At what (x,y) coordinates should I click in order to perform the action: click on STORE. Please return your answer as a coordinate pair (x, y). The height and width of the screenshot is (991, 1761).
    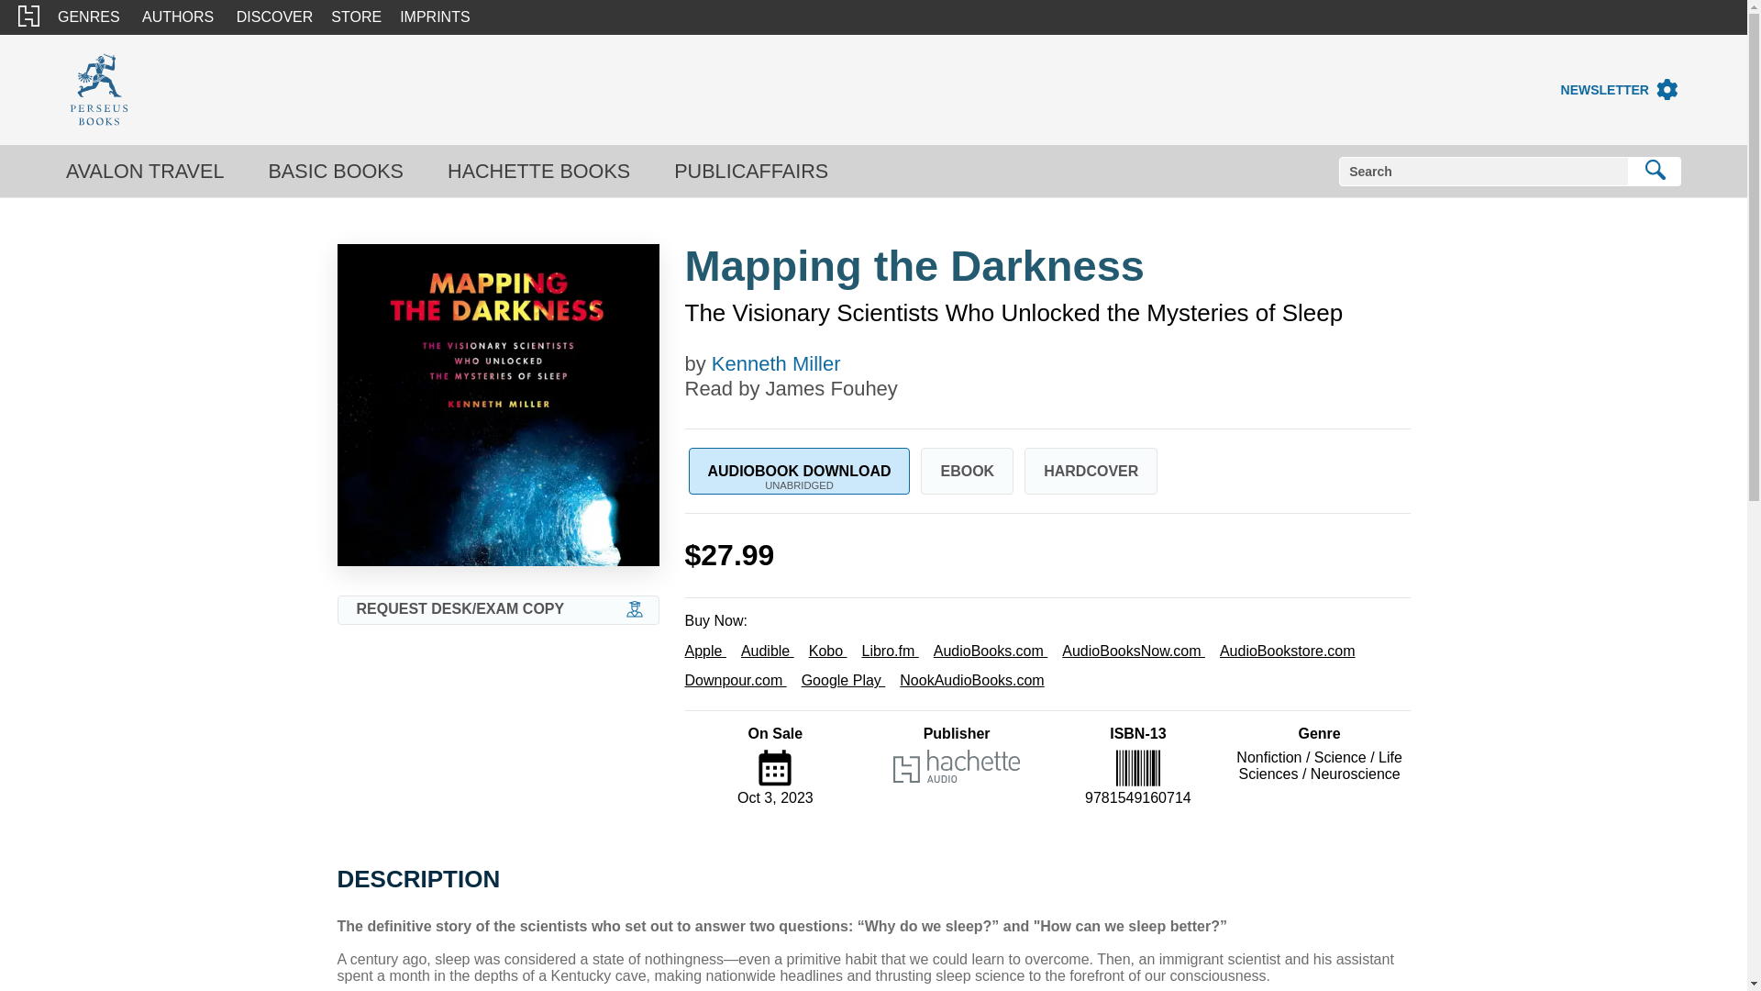
    Looking at the image, I should click on (356, 17).